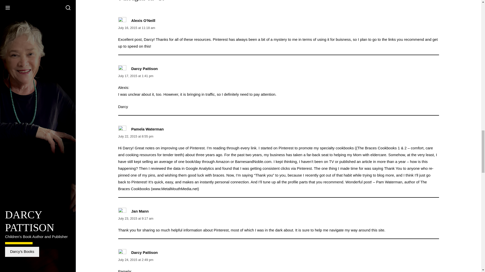 The width and height of the screenshot is (485, 272). I want to click on July 17, 2015 at 1:41 pm, so click(136, 76).